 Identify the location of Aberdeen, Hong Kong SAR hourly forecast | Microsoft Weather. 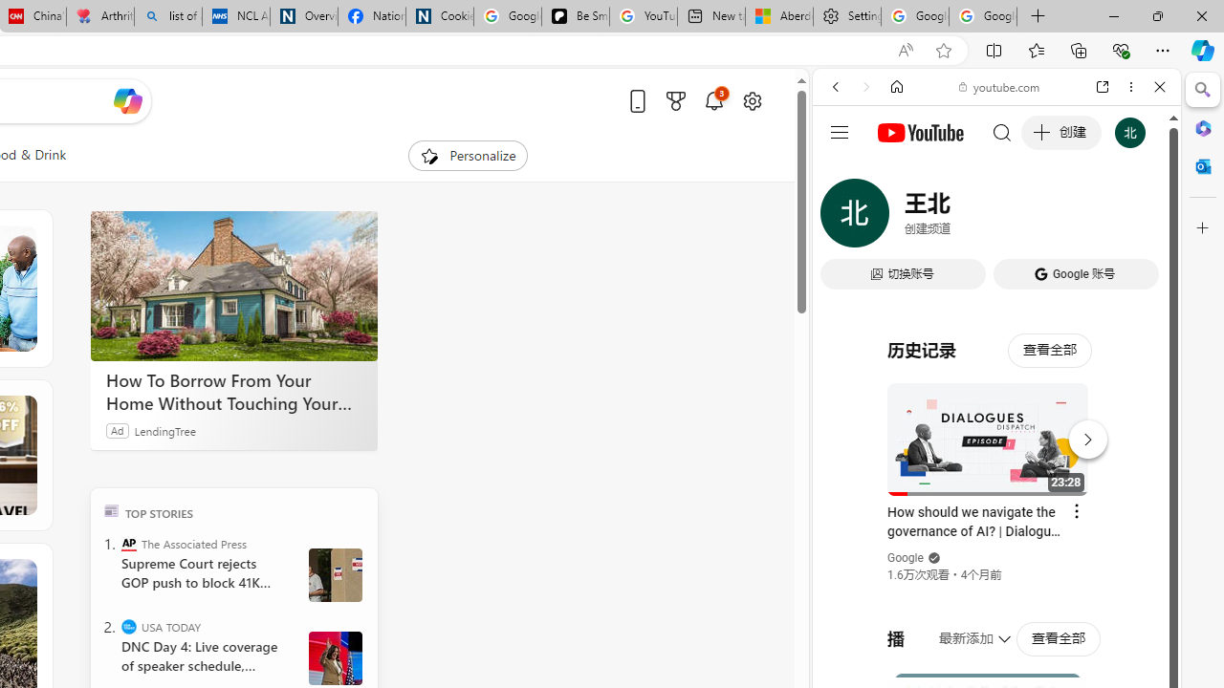
(778, 17).